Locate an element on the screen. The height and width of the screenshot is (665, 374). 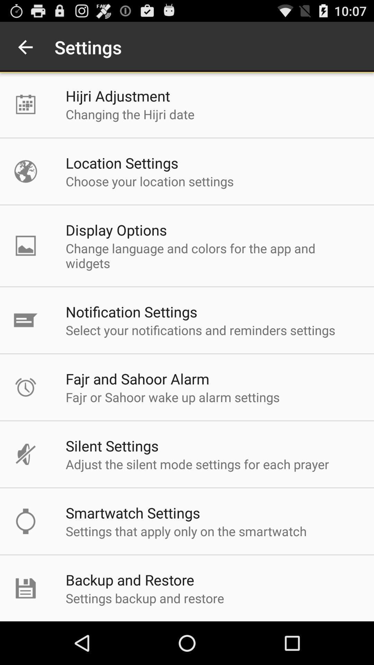
jump to notification settings app is located at coordinates (132, 312).